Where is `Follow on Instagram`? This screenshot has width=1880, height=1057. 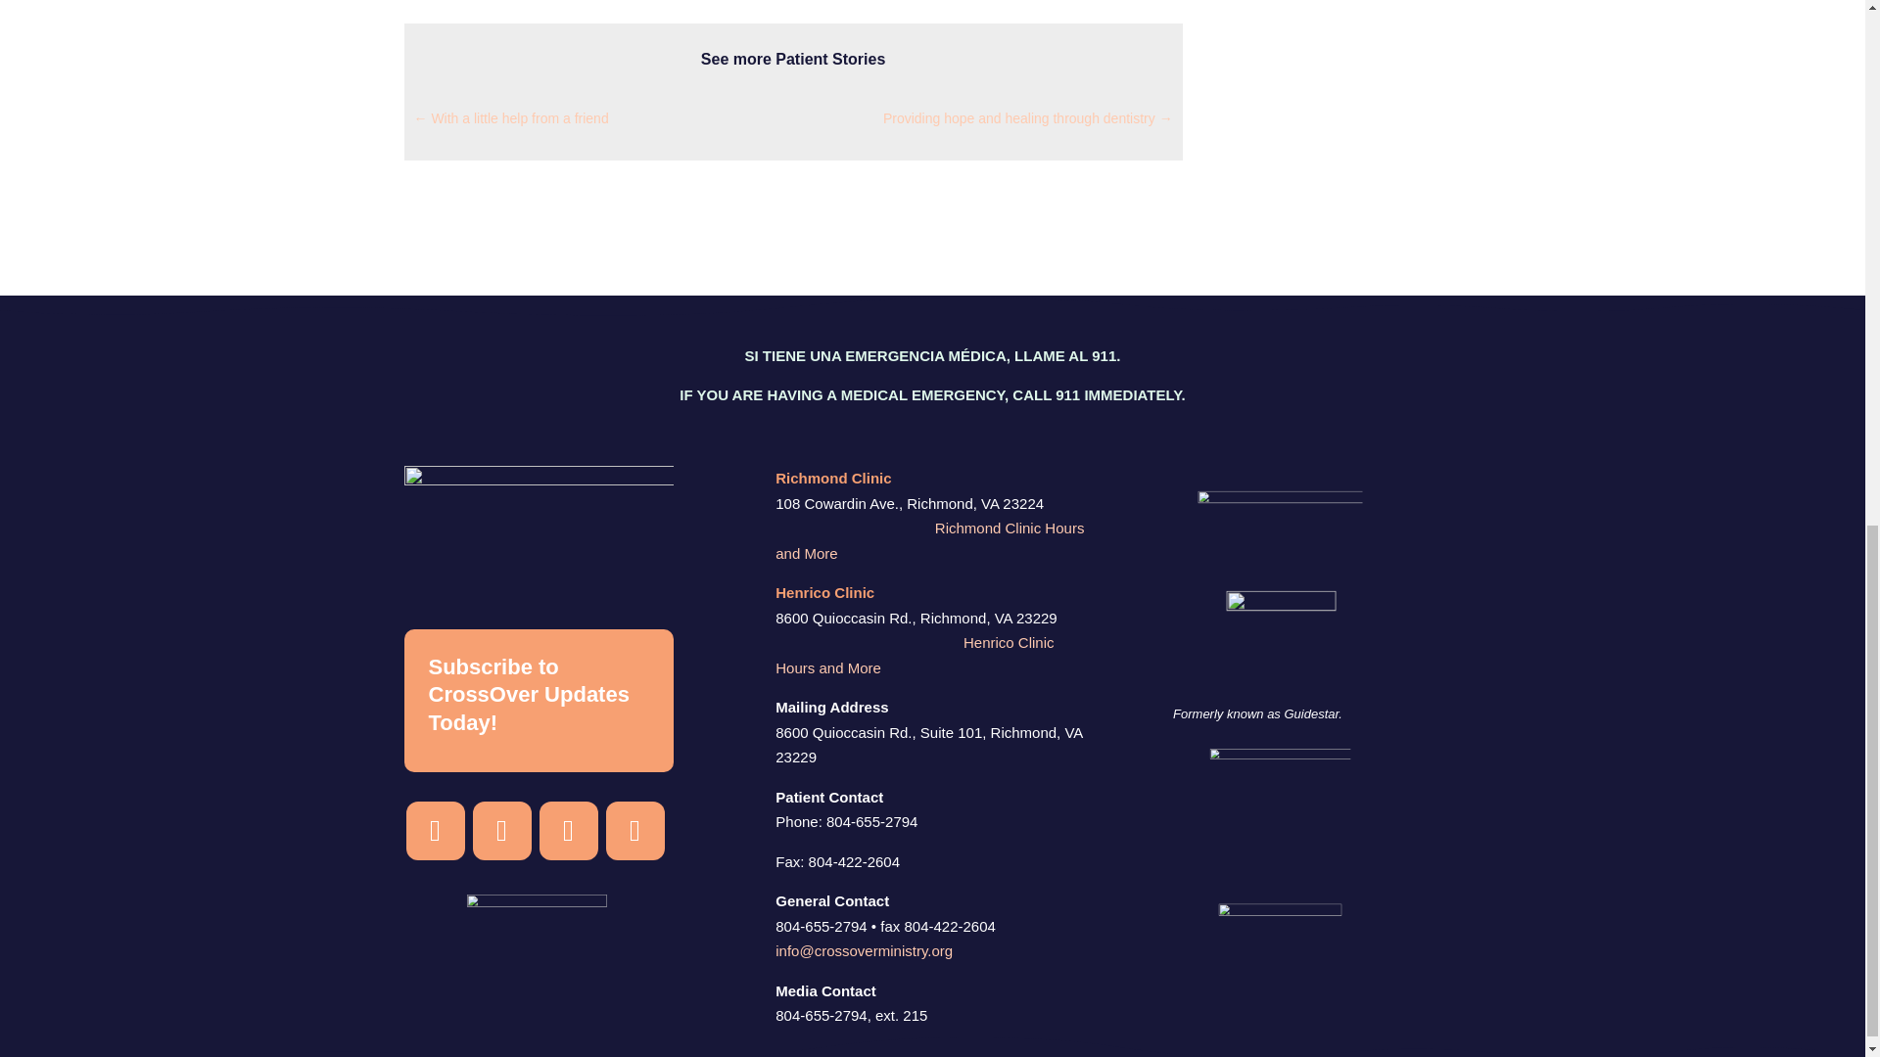
Follow on Instagram is located at coordinates (435, 830).